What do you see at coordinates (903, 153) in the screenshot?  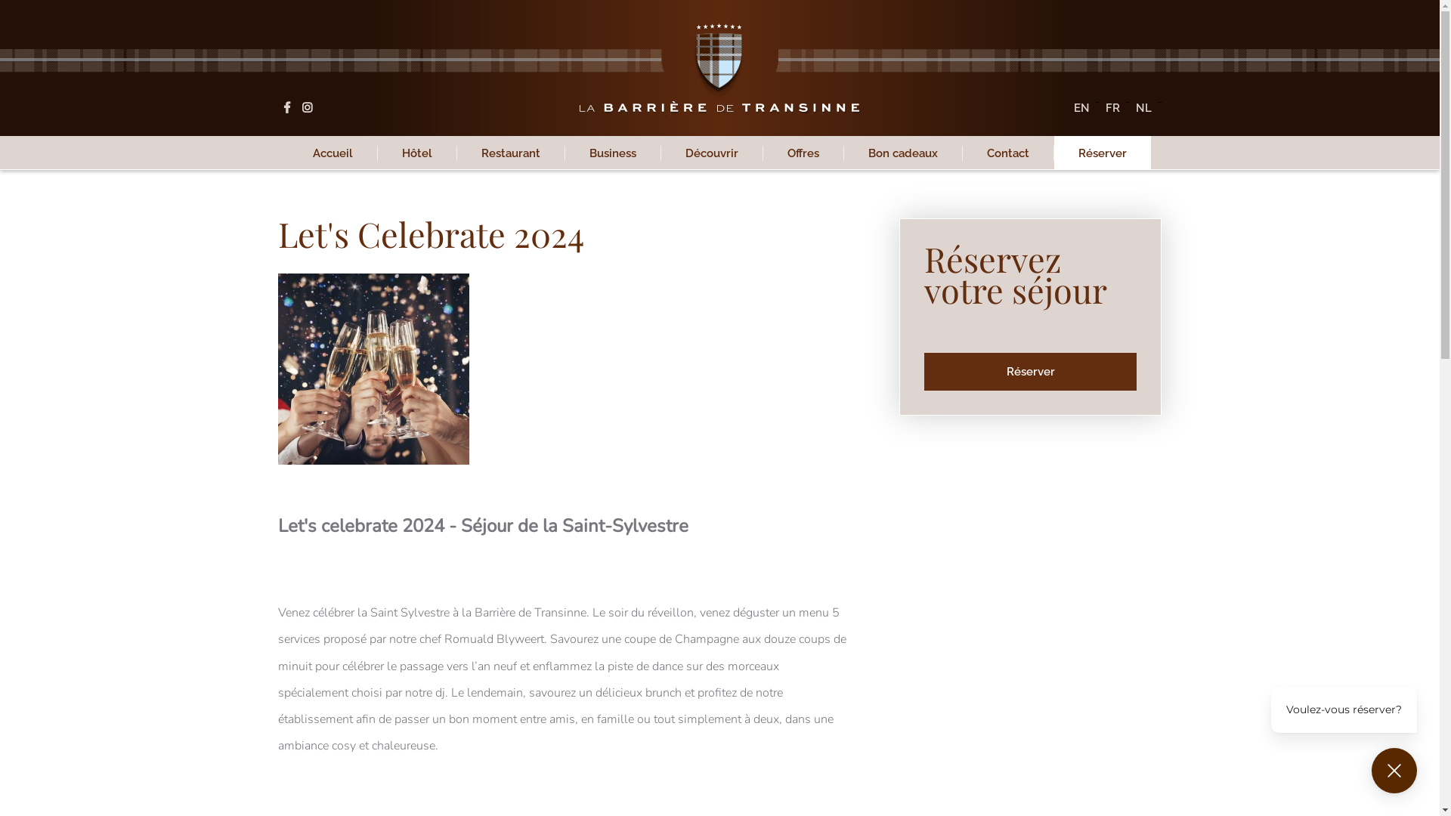 I see `Bon cadeaux` at bounding box center [903, 153].